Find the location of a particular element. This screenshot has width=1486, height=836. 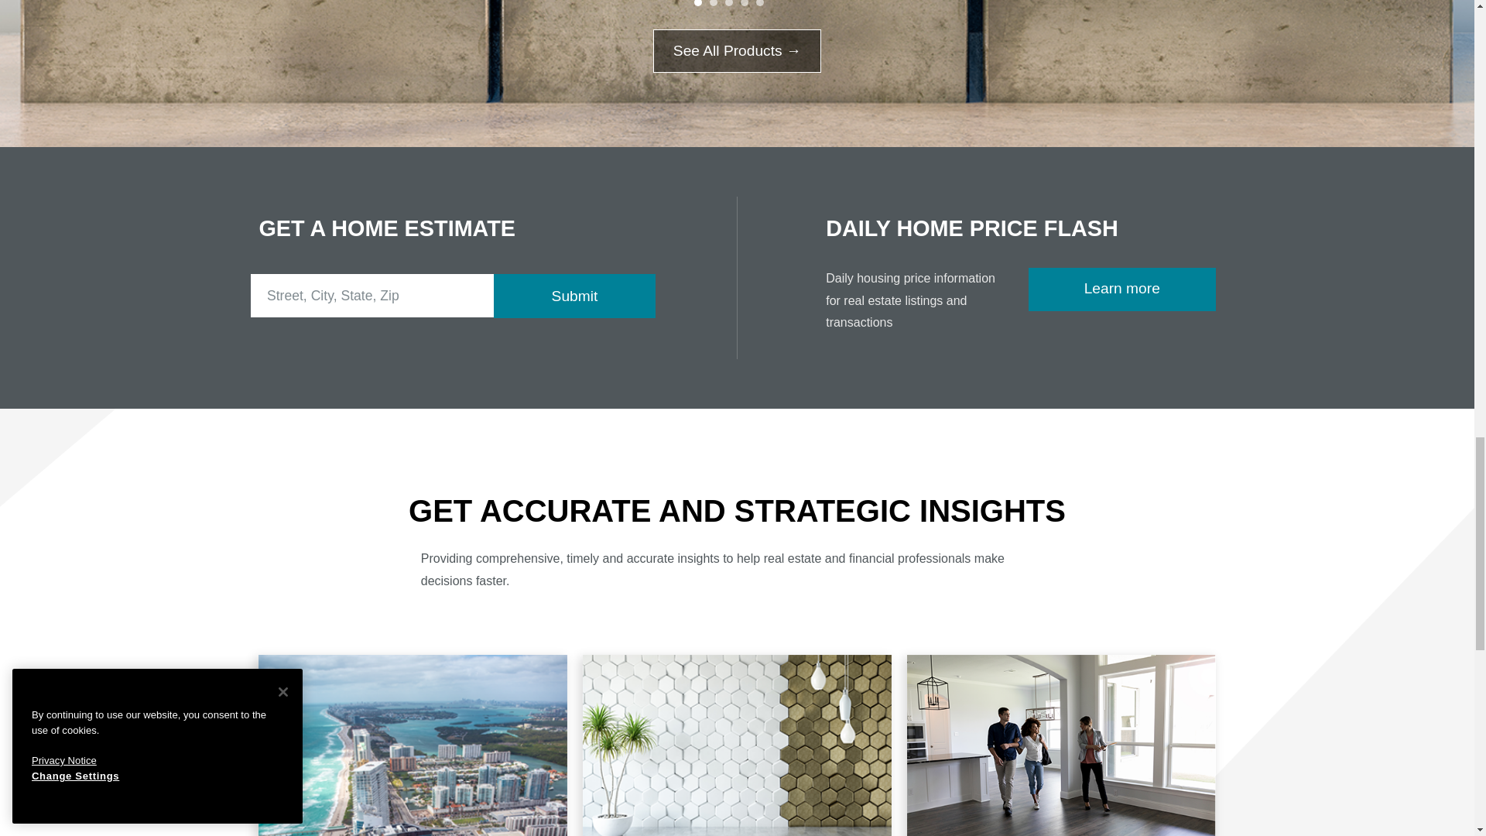

Learn More About Daily Home Price Flash is located at coordinates (1121, 289).